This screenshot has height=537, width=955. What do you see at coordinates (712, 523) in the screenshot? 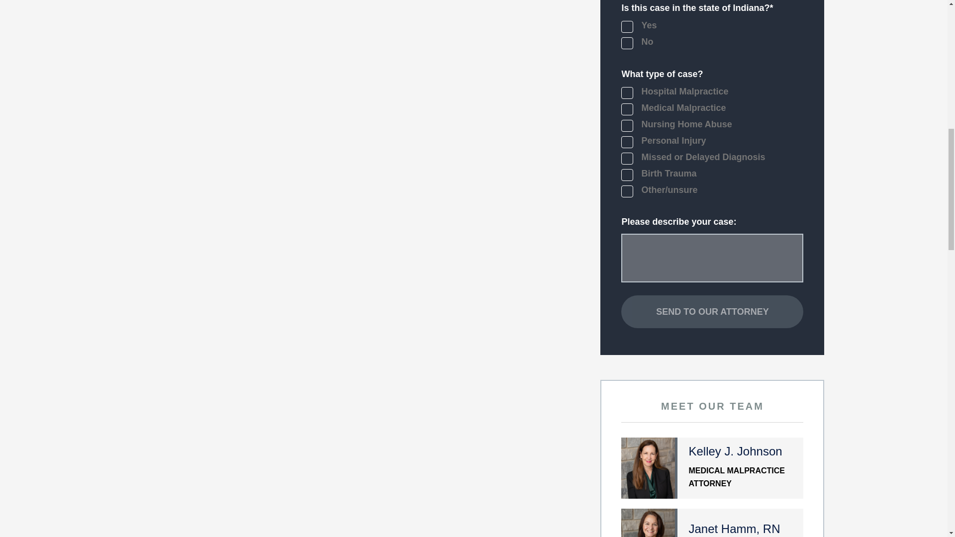
I see `Send to our Attorney` at bounding box center [712, 523].